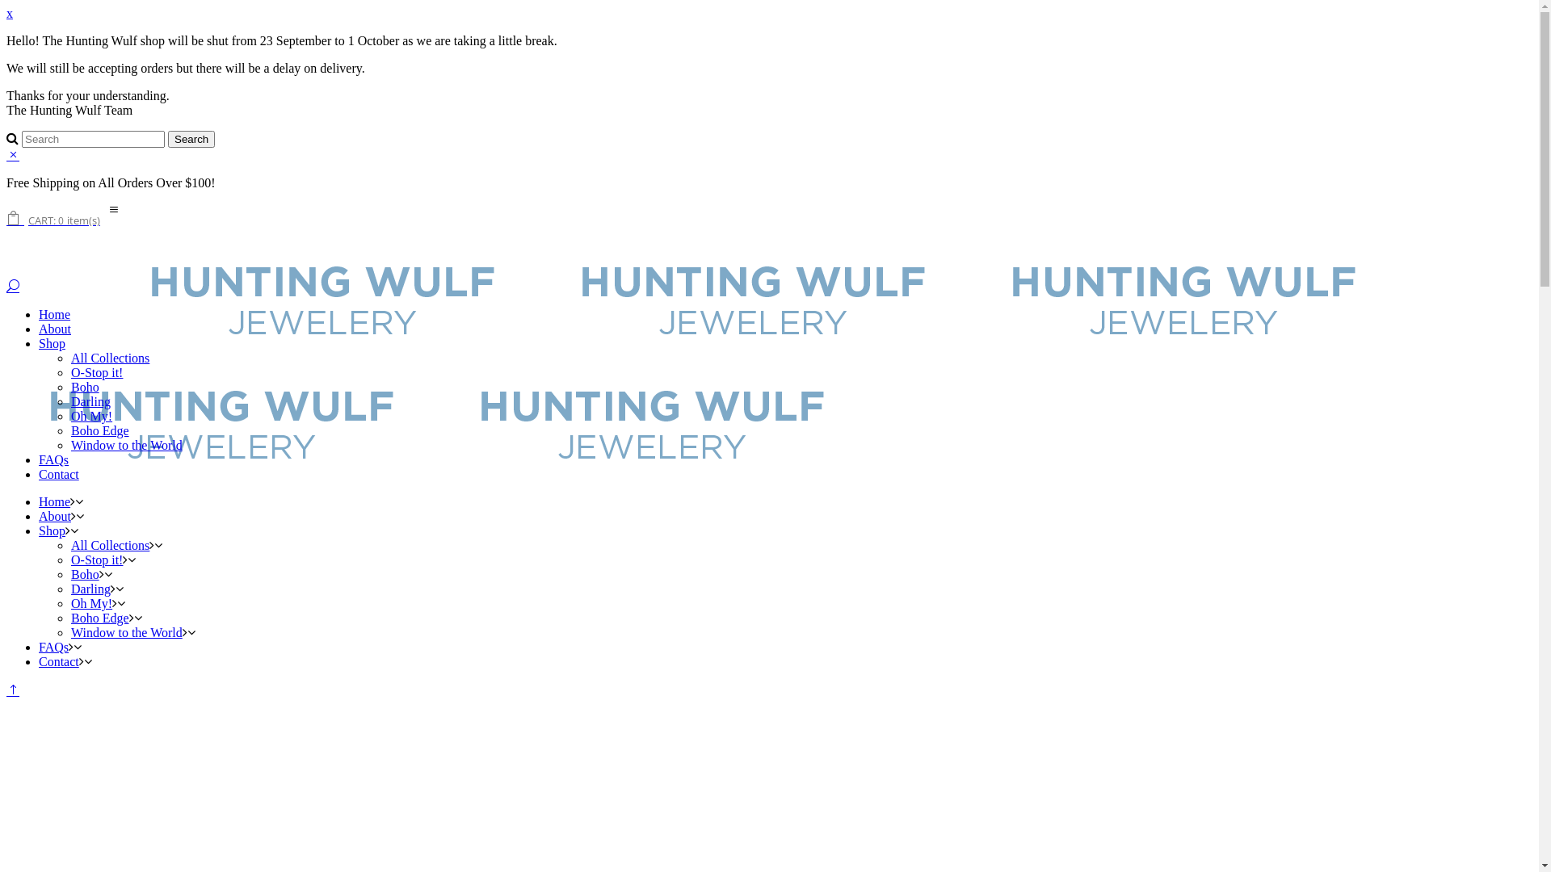  Describe the element at coordinates (59, 662) in the screenshot. I see `Contact` at that location.